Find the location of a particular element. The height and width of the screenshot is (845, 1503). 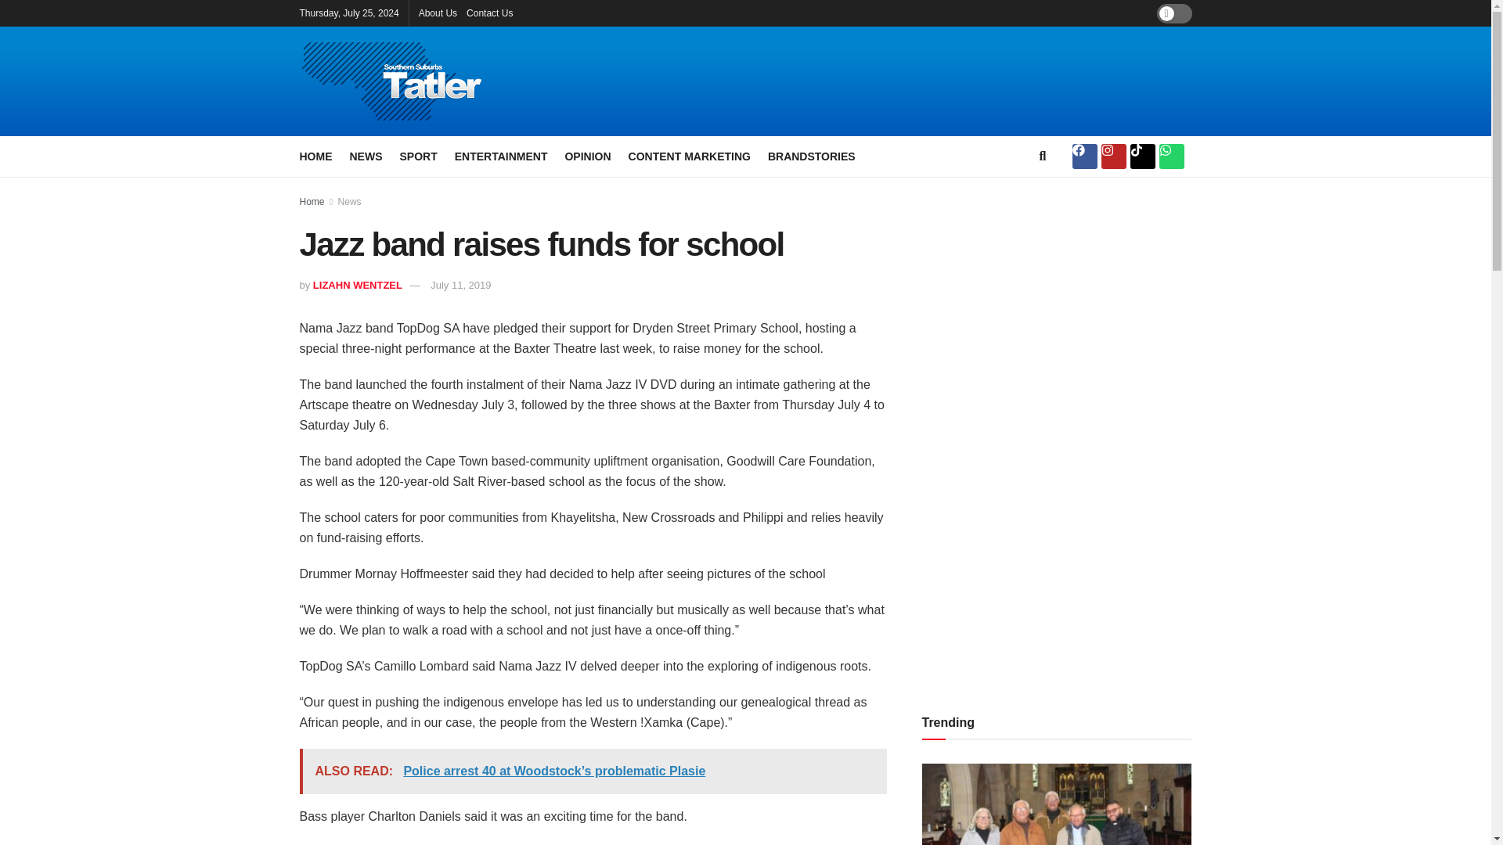

July 11, 2019 is located at coordinates (460, 285).